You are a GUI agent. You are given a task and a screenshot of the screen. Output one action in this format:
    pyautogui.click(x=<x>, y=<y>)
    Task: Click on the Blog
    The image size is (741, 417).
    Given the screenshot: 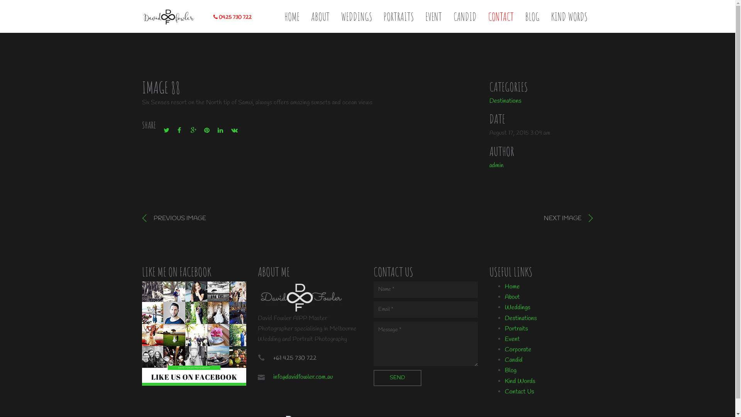 What is the action you would take?
    pyautogui.click(x=511, y=371)
    